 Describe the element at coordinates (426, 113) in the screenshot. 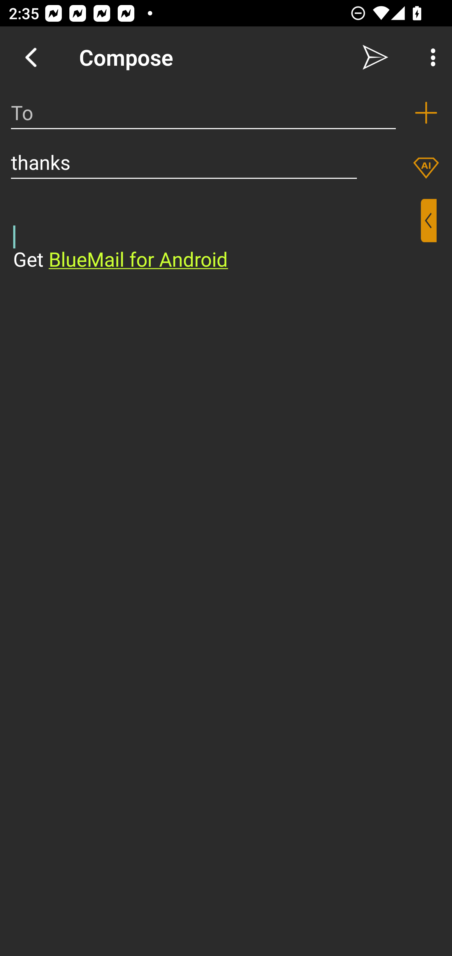

I see `Add recipient (To)` at that location.